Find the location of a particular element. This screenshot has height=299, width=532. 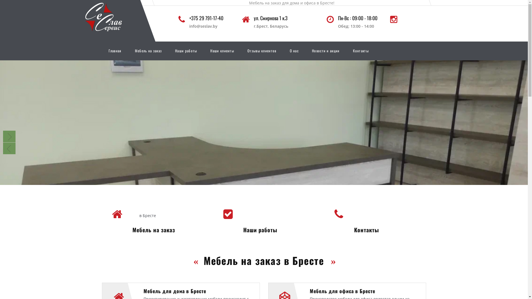

Next is located at coordinates (9, 136).